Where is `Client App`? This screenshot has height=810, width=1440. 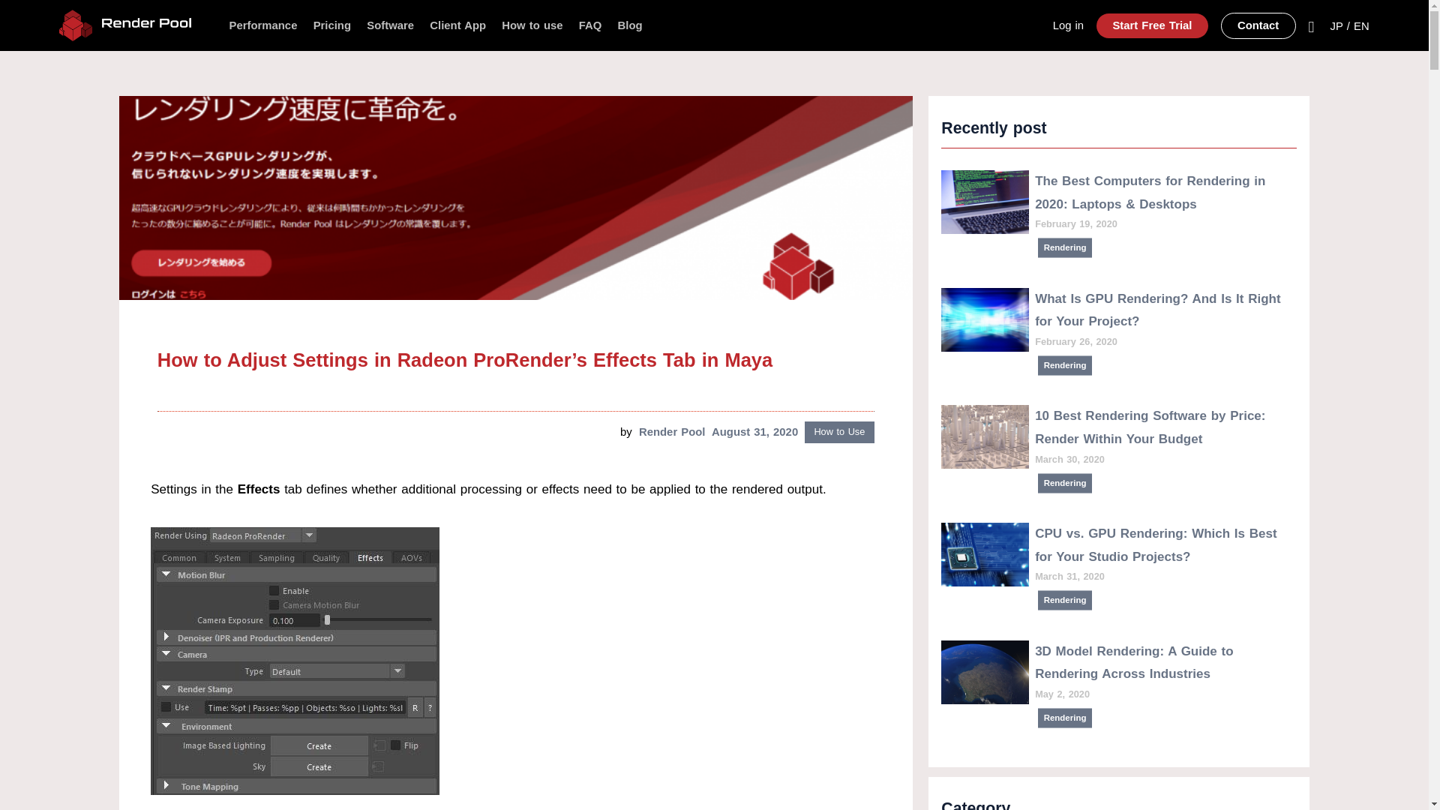
Client App is located at coordinates (457, 25).